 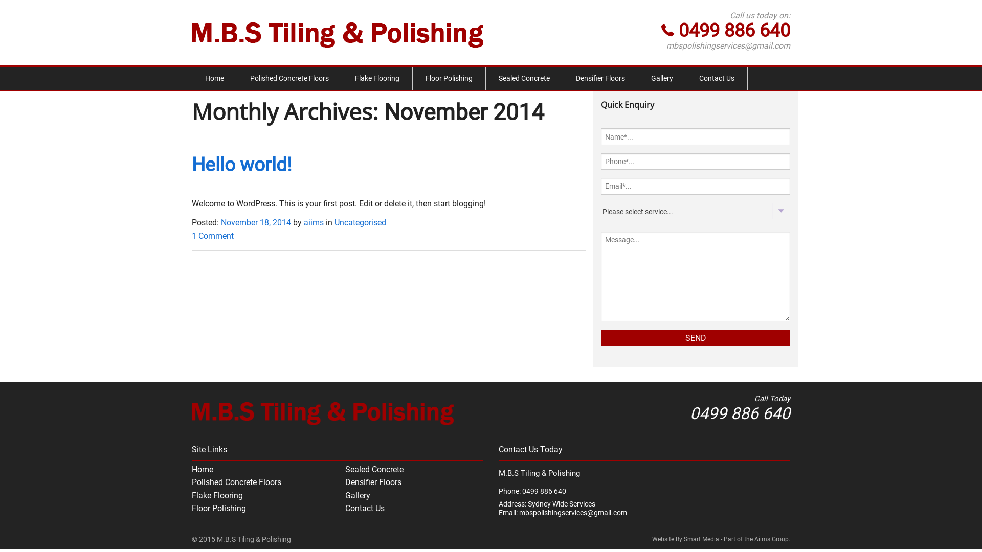 I want to click on Gallery, so click(x=662, y=79).